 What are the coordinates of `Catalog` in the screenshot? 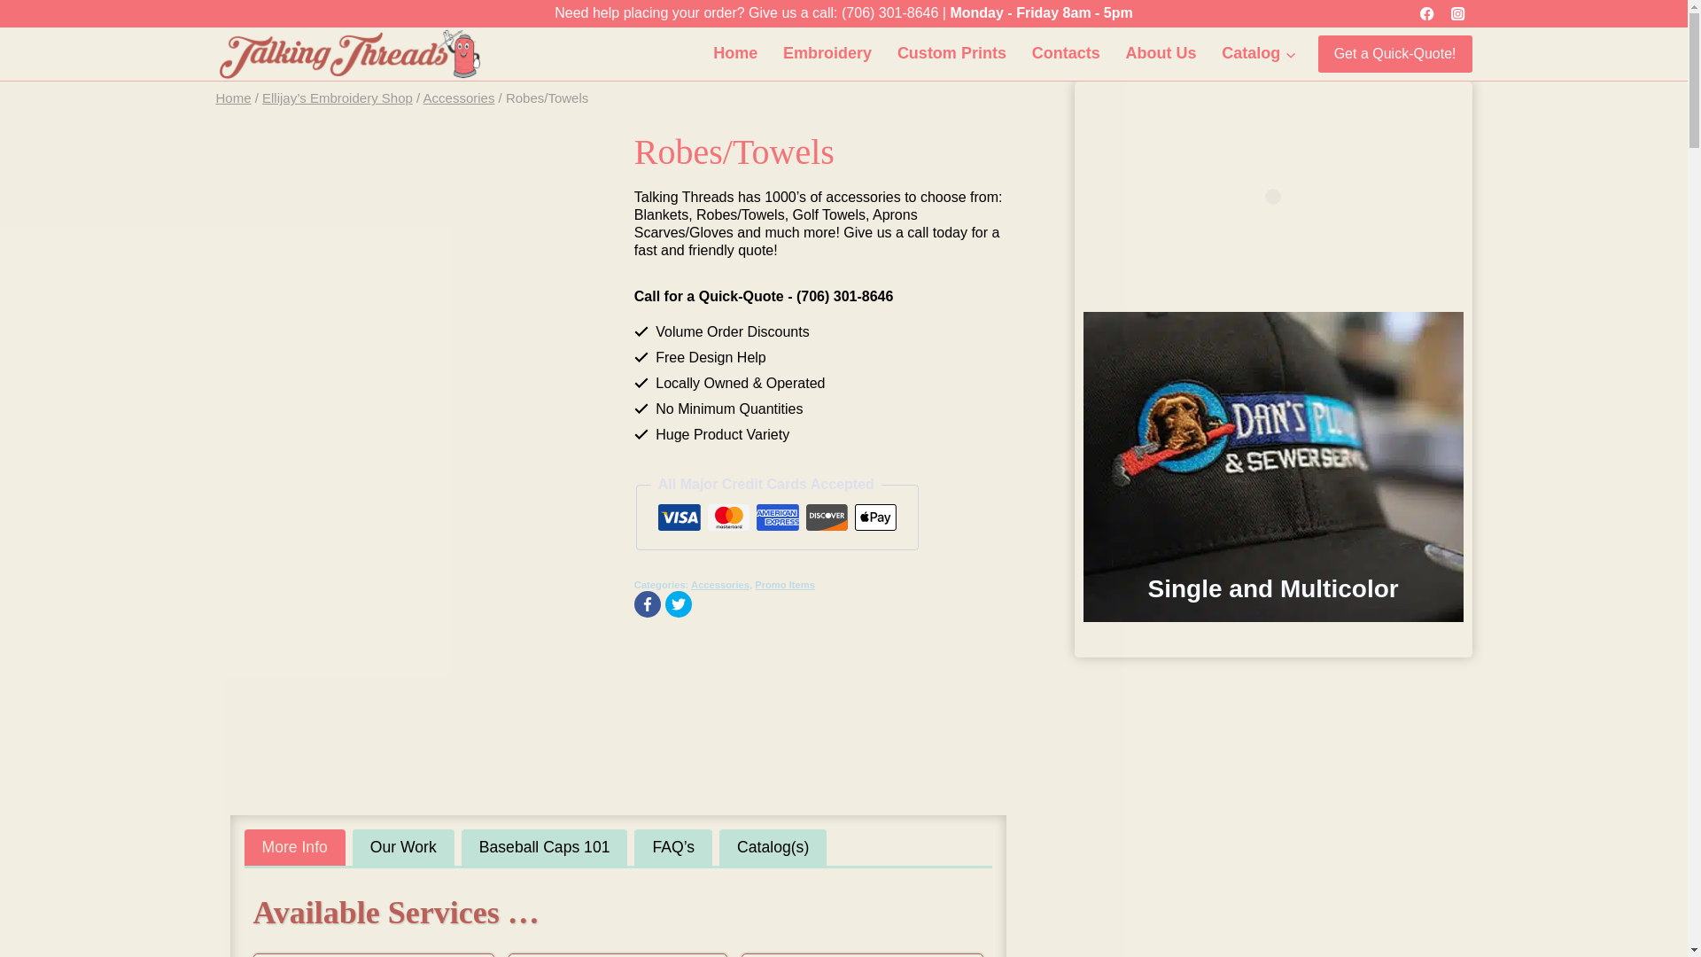 It's located at (1260, 53).